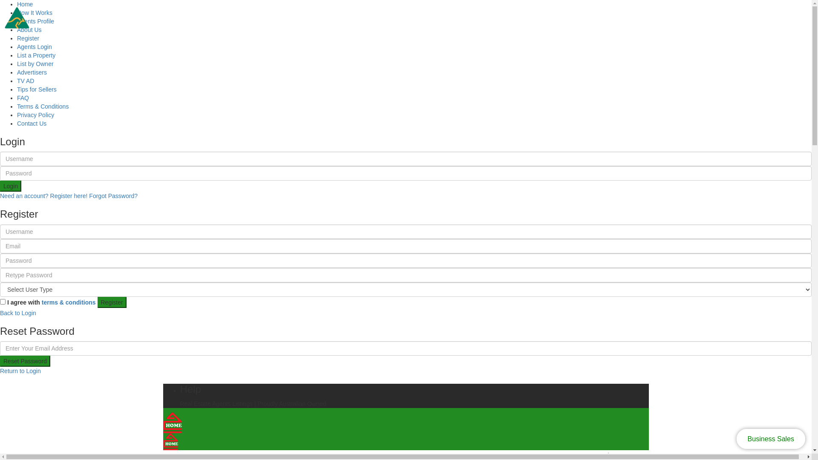 The height and width of the screenshot is (460, 818). What do you see at coordinates (36, 115) in the screenshot?
I see `Privacy Policy` at bounding box center [36, 115].